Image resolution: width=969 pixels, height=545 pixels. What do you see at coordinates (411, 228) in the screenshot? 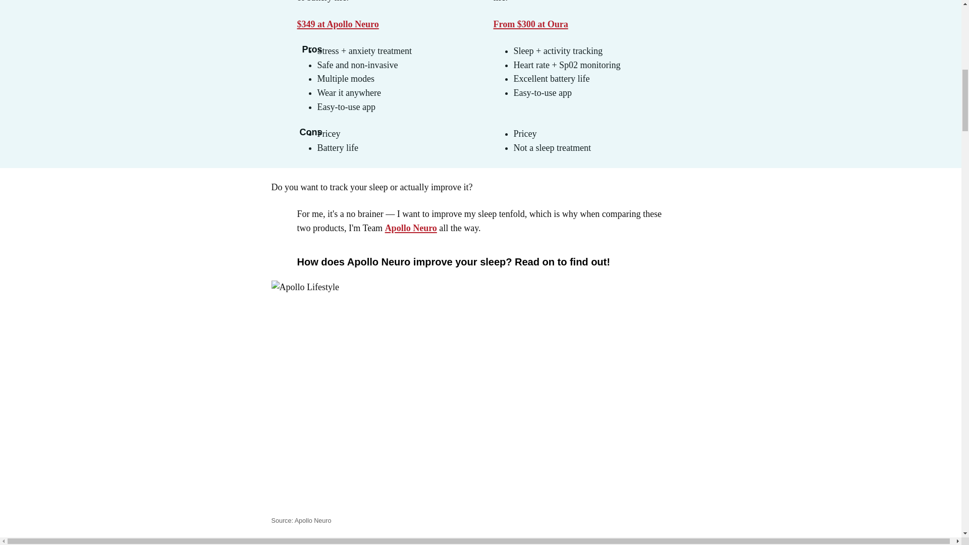
I see `Apollo Neuro` at bounding box center [411, 228].